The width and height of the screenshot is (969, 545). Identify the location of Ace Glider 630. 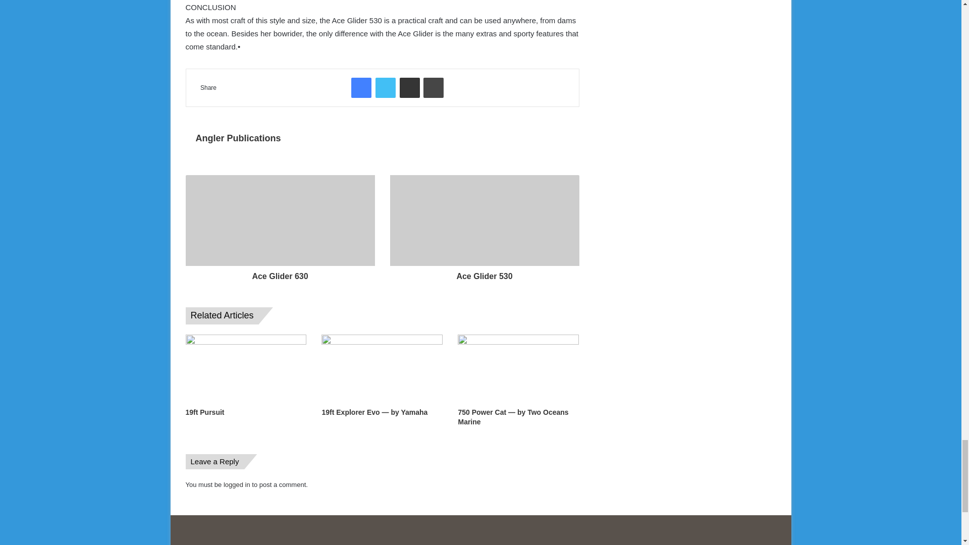
(281, 274).